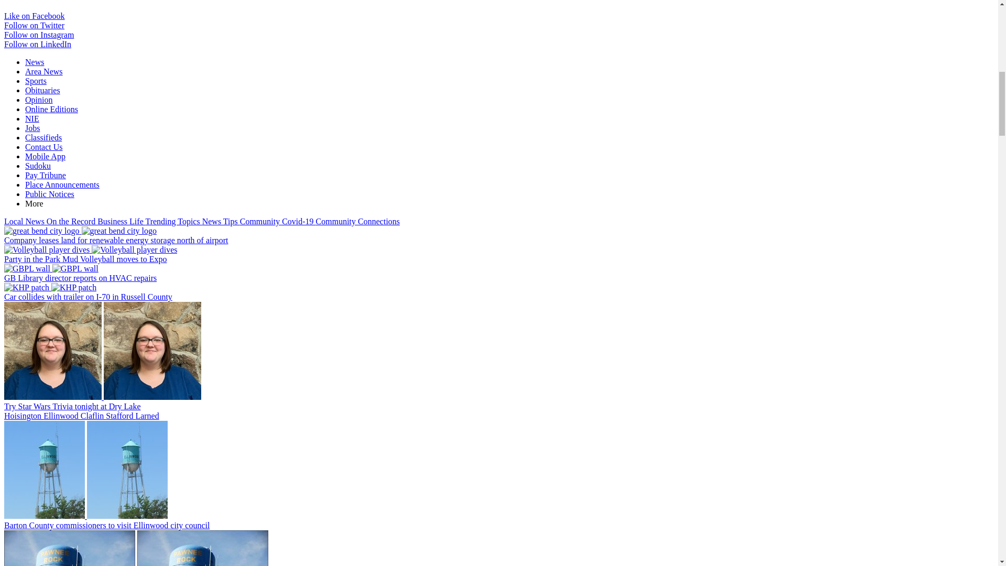  What do you see at coordinates (34, 25) in the screenshot?
I see `Follow on Twitter` at bounding box center [34, 25].